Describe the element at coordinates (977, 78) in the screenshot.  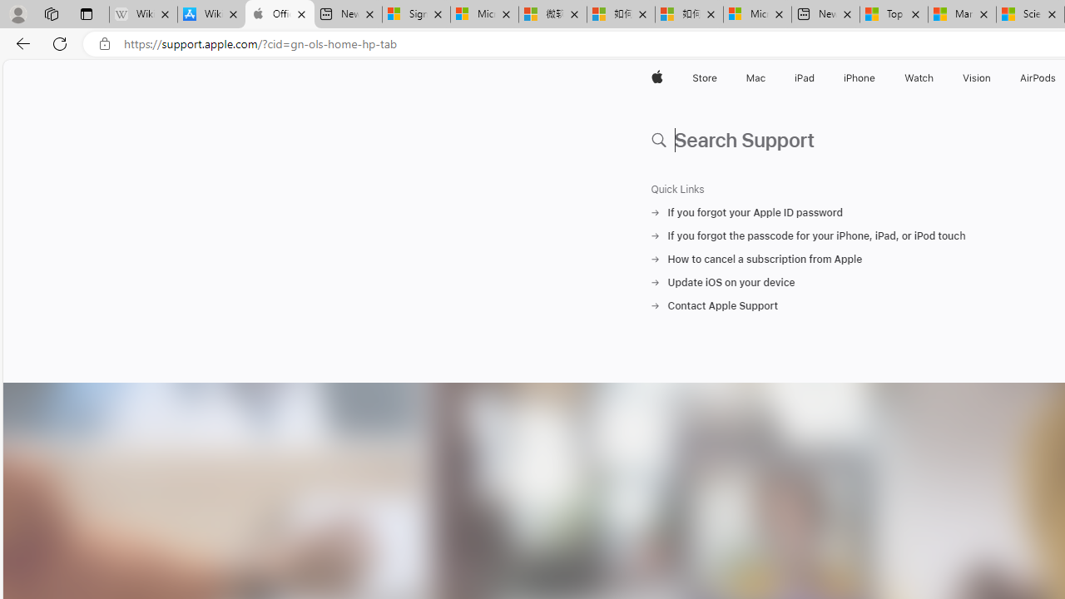
I see `Vision` at that location.